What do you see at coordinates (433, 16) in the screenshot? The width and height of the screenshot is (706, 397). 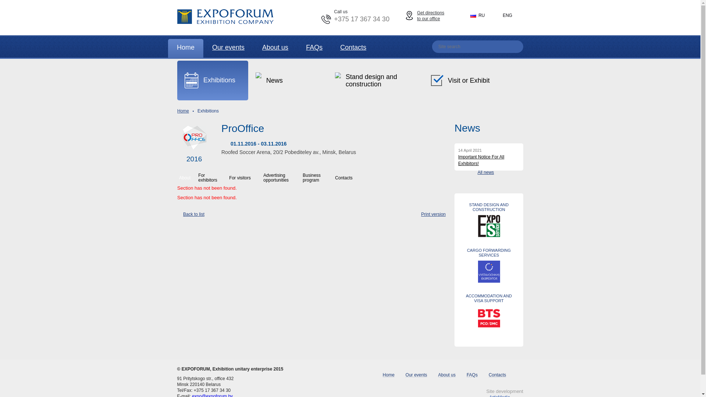 I see `Get directions to our office` at bounding box center [433, 16].